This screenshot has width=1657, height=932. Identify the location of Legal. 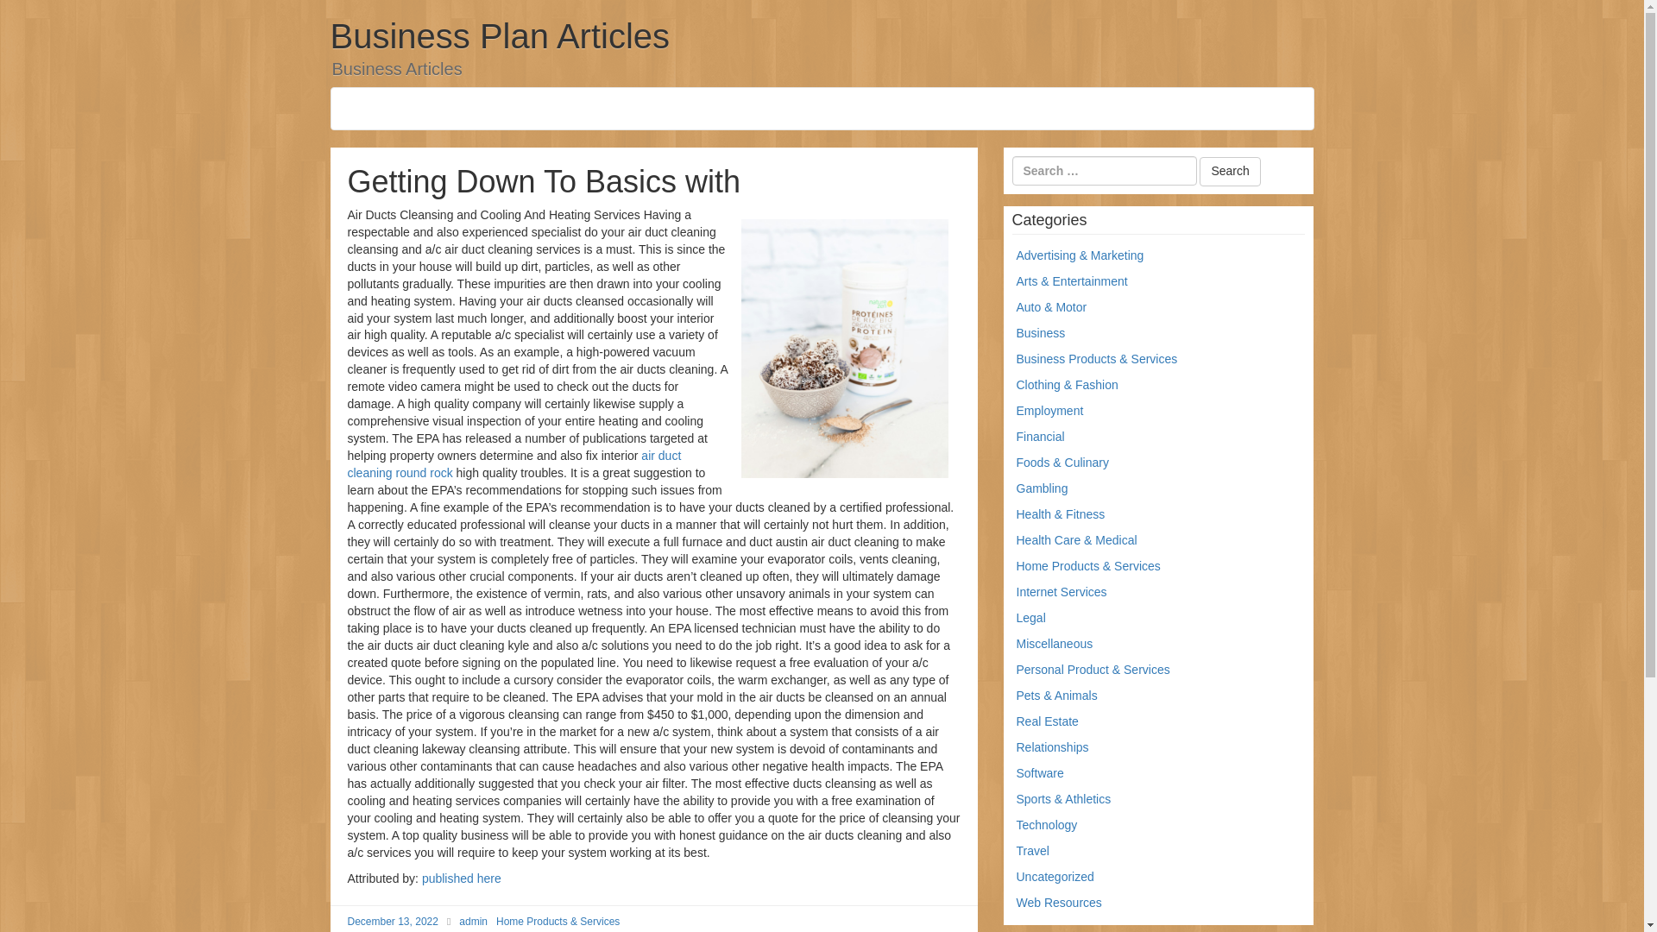
(1030, 618).